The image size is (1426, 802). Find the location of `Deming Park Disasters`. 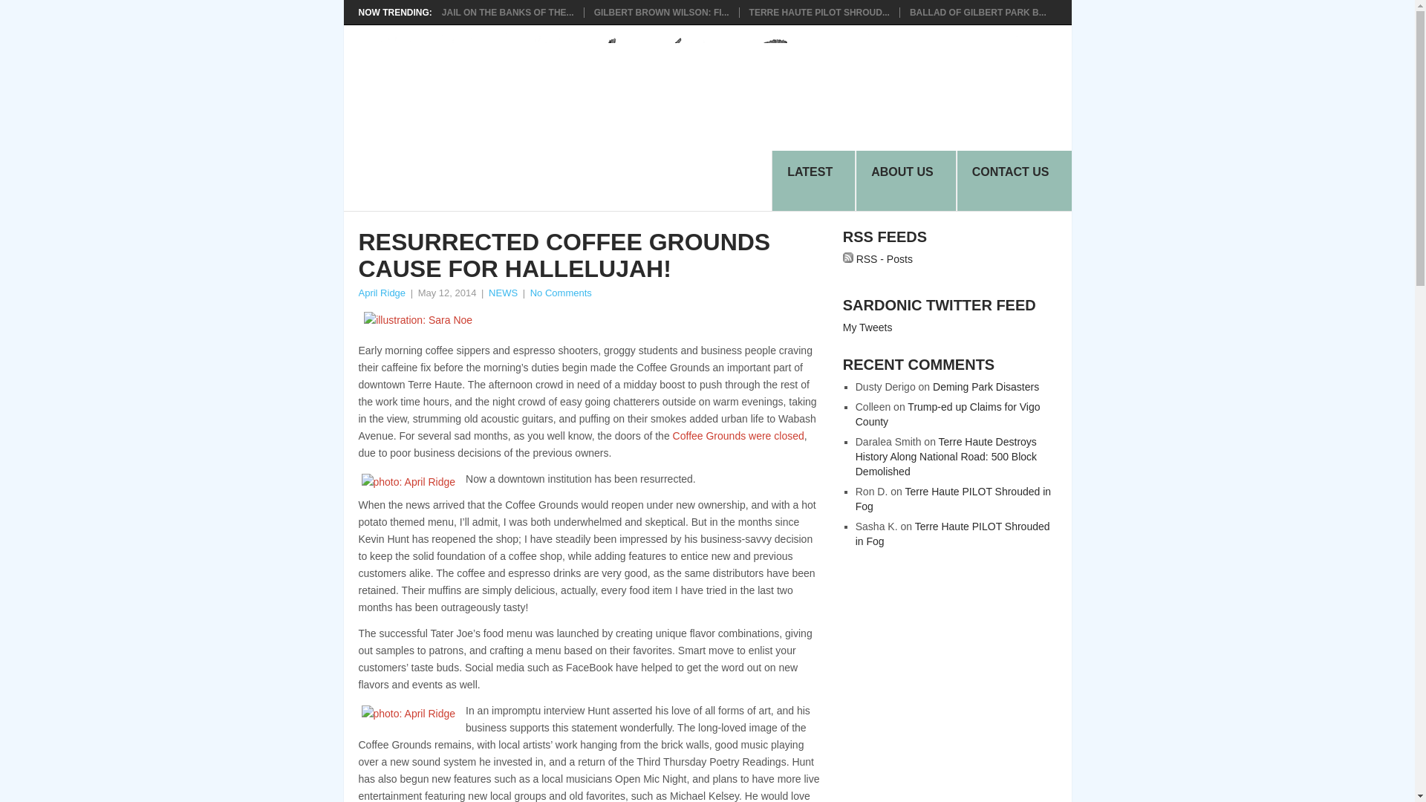

Deming Park Disasters is located at coordinates (986, 387).